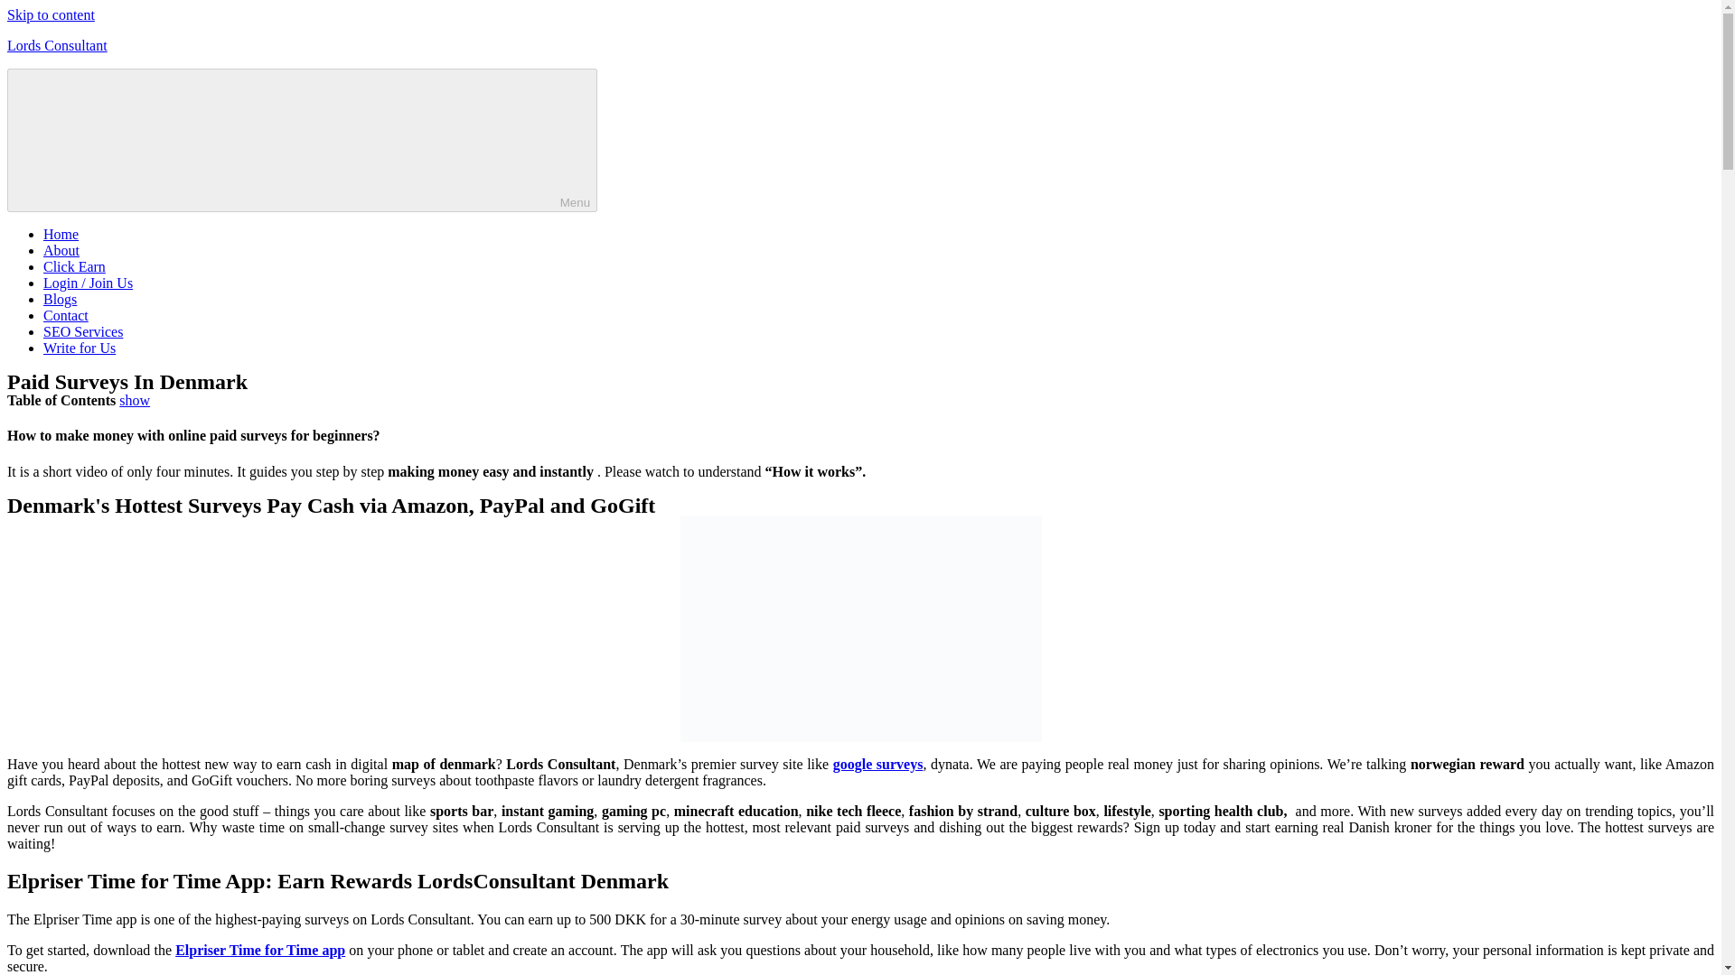  Describe the element at coordinates (60, 299) in the screenshot. I see `Blogs` at that location.